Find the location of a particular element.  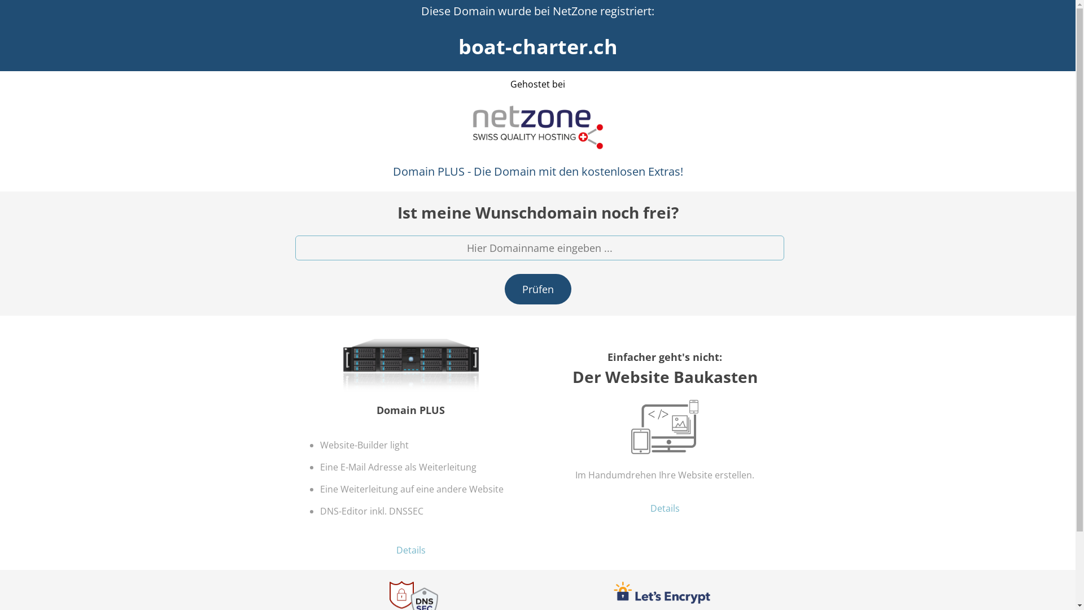

Domain PLUS is located at coordinates (411, 371).